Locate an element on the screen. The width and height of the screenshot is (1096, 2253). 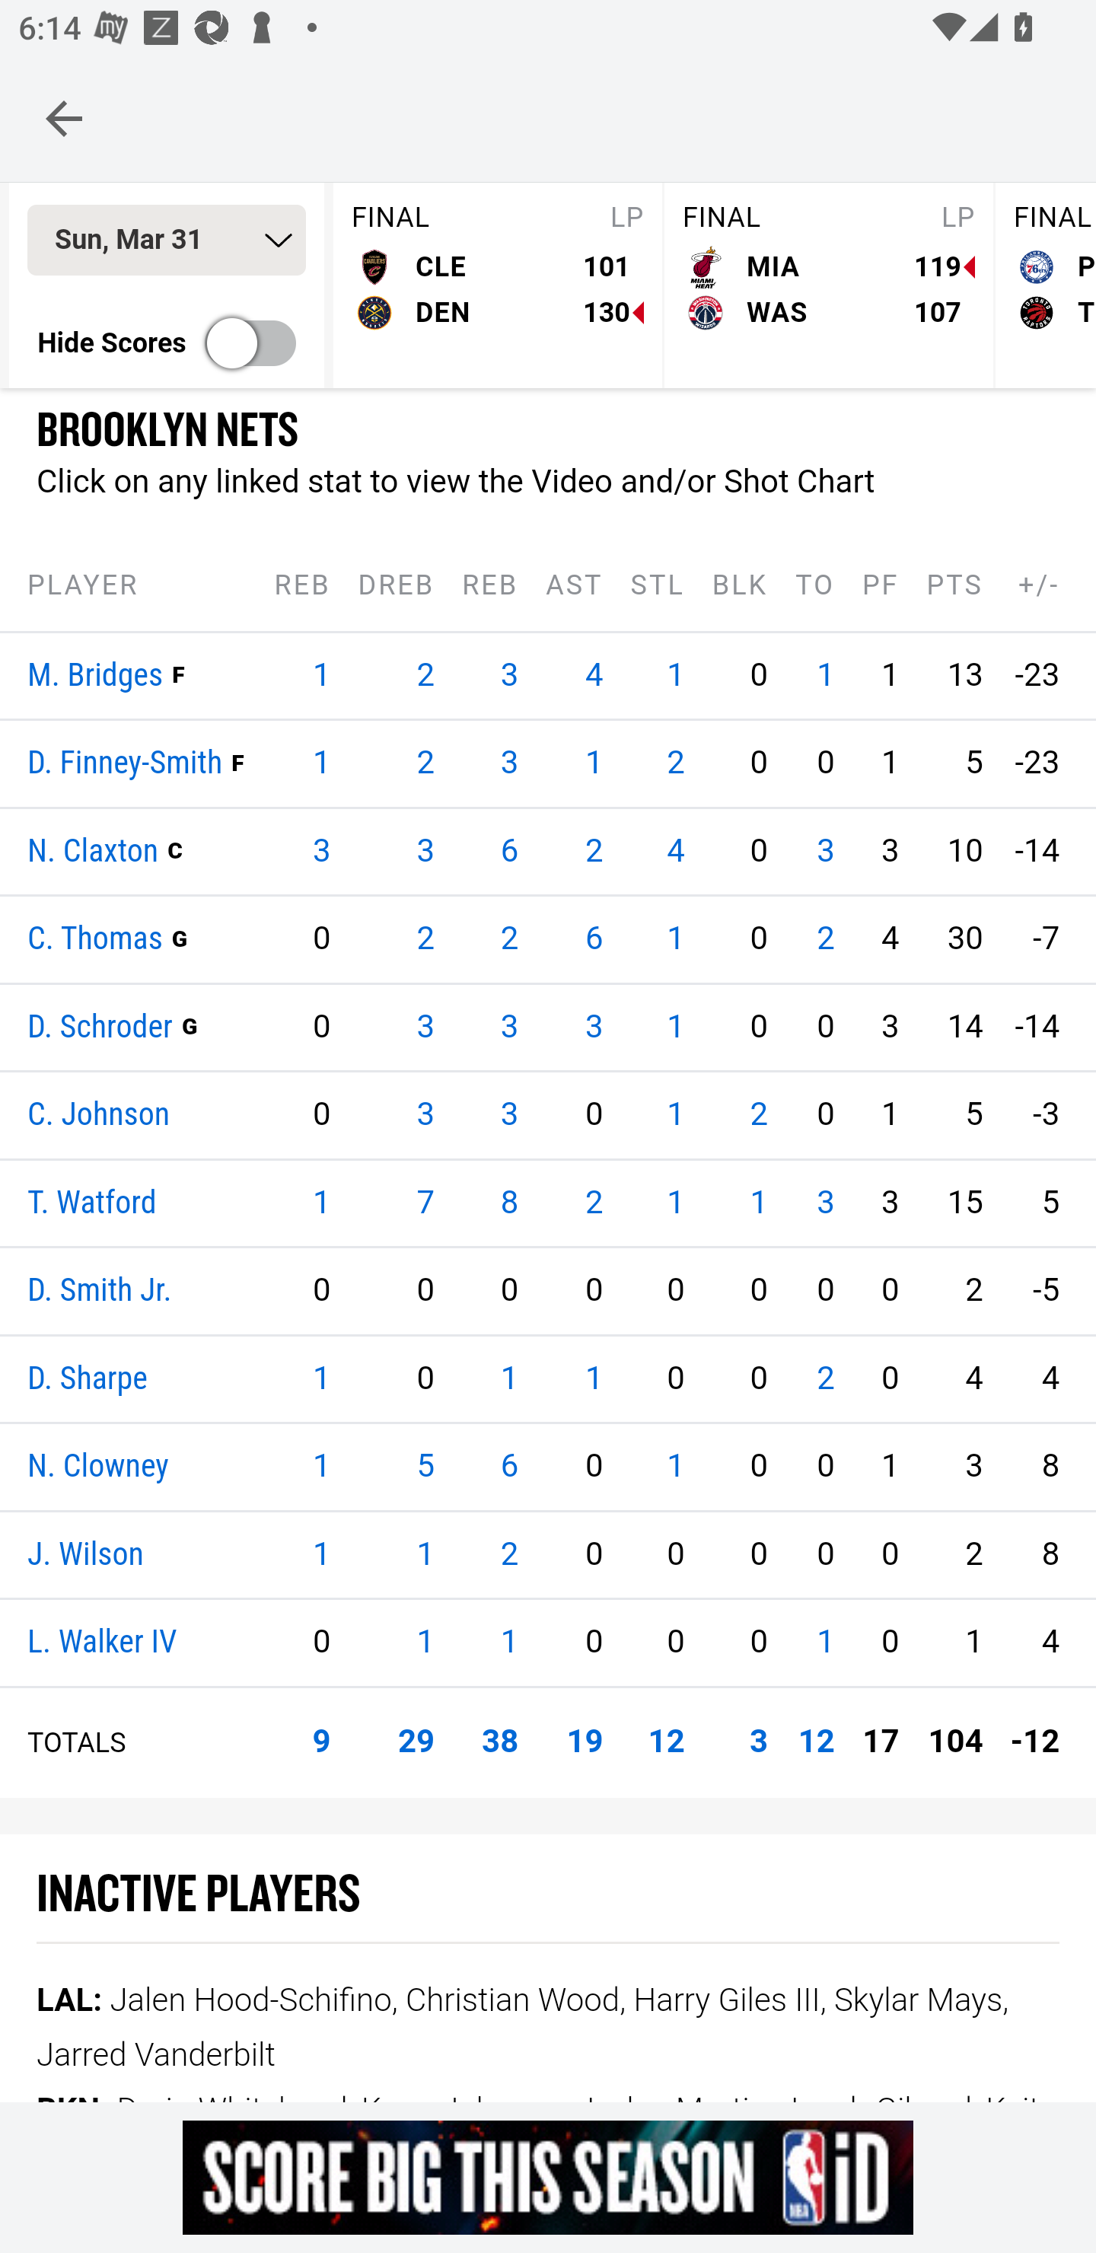
2 is located at coordinates (425, 676).